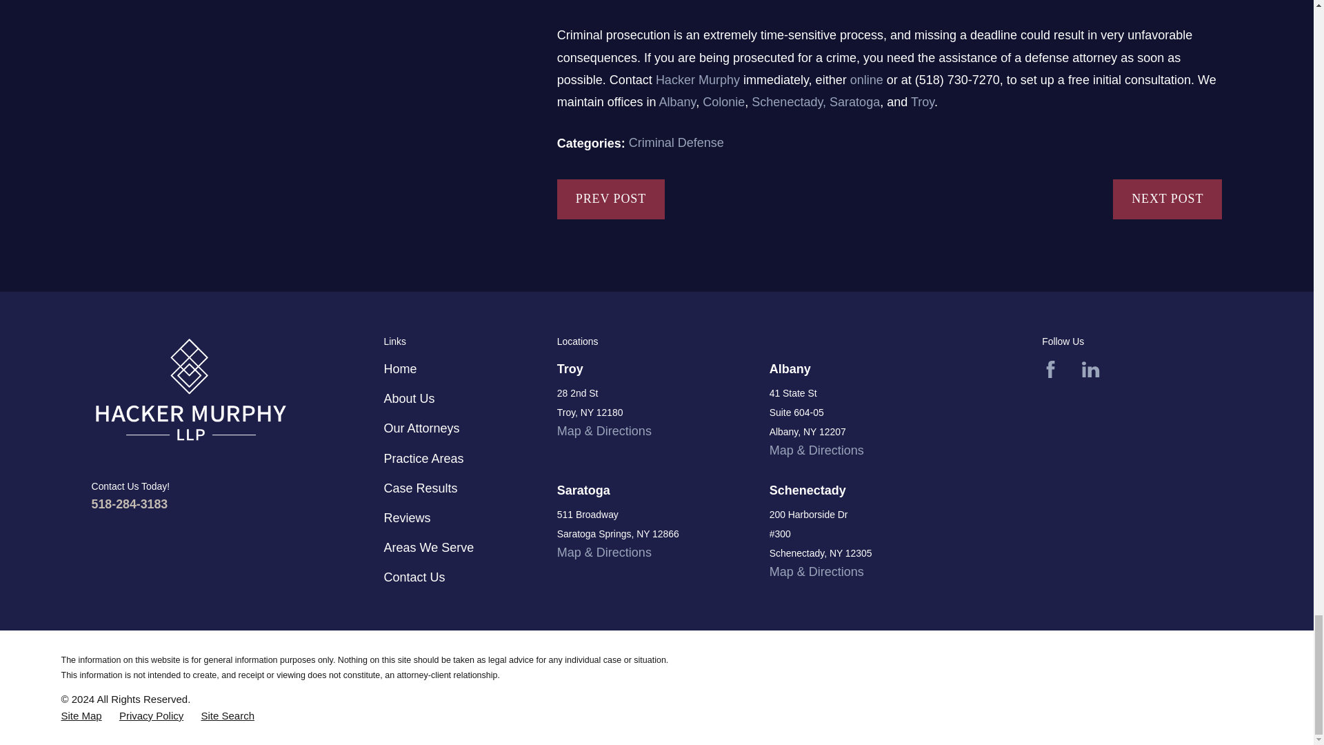 This screenshot has height=745, width=1324. What do you see at coordinates (1090, 368) in the screenshot?
I see `LinkedIn` at bounding box center [1090, 368].